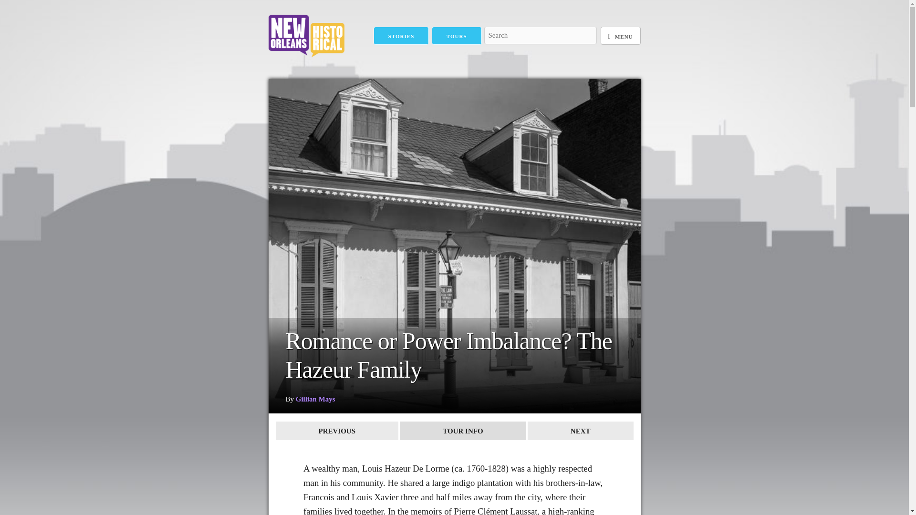 The image size is (916, 515). Describe the element at coordinates (498, 52) in the screenshot. I see `Submit` at that location.